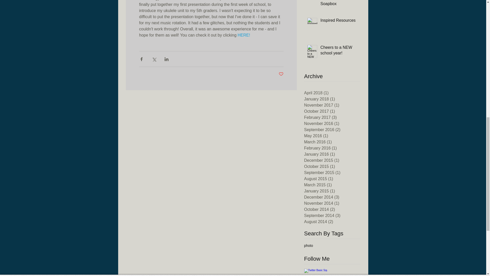  I want to click on Inspired Resources, so click(339, 21).